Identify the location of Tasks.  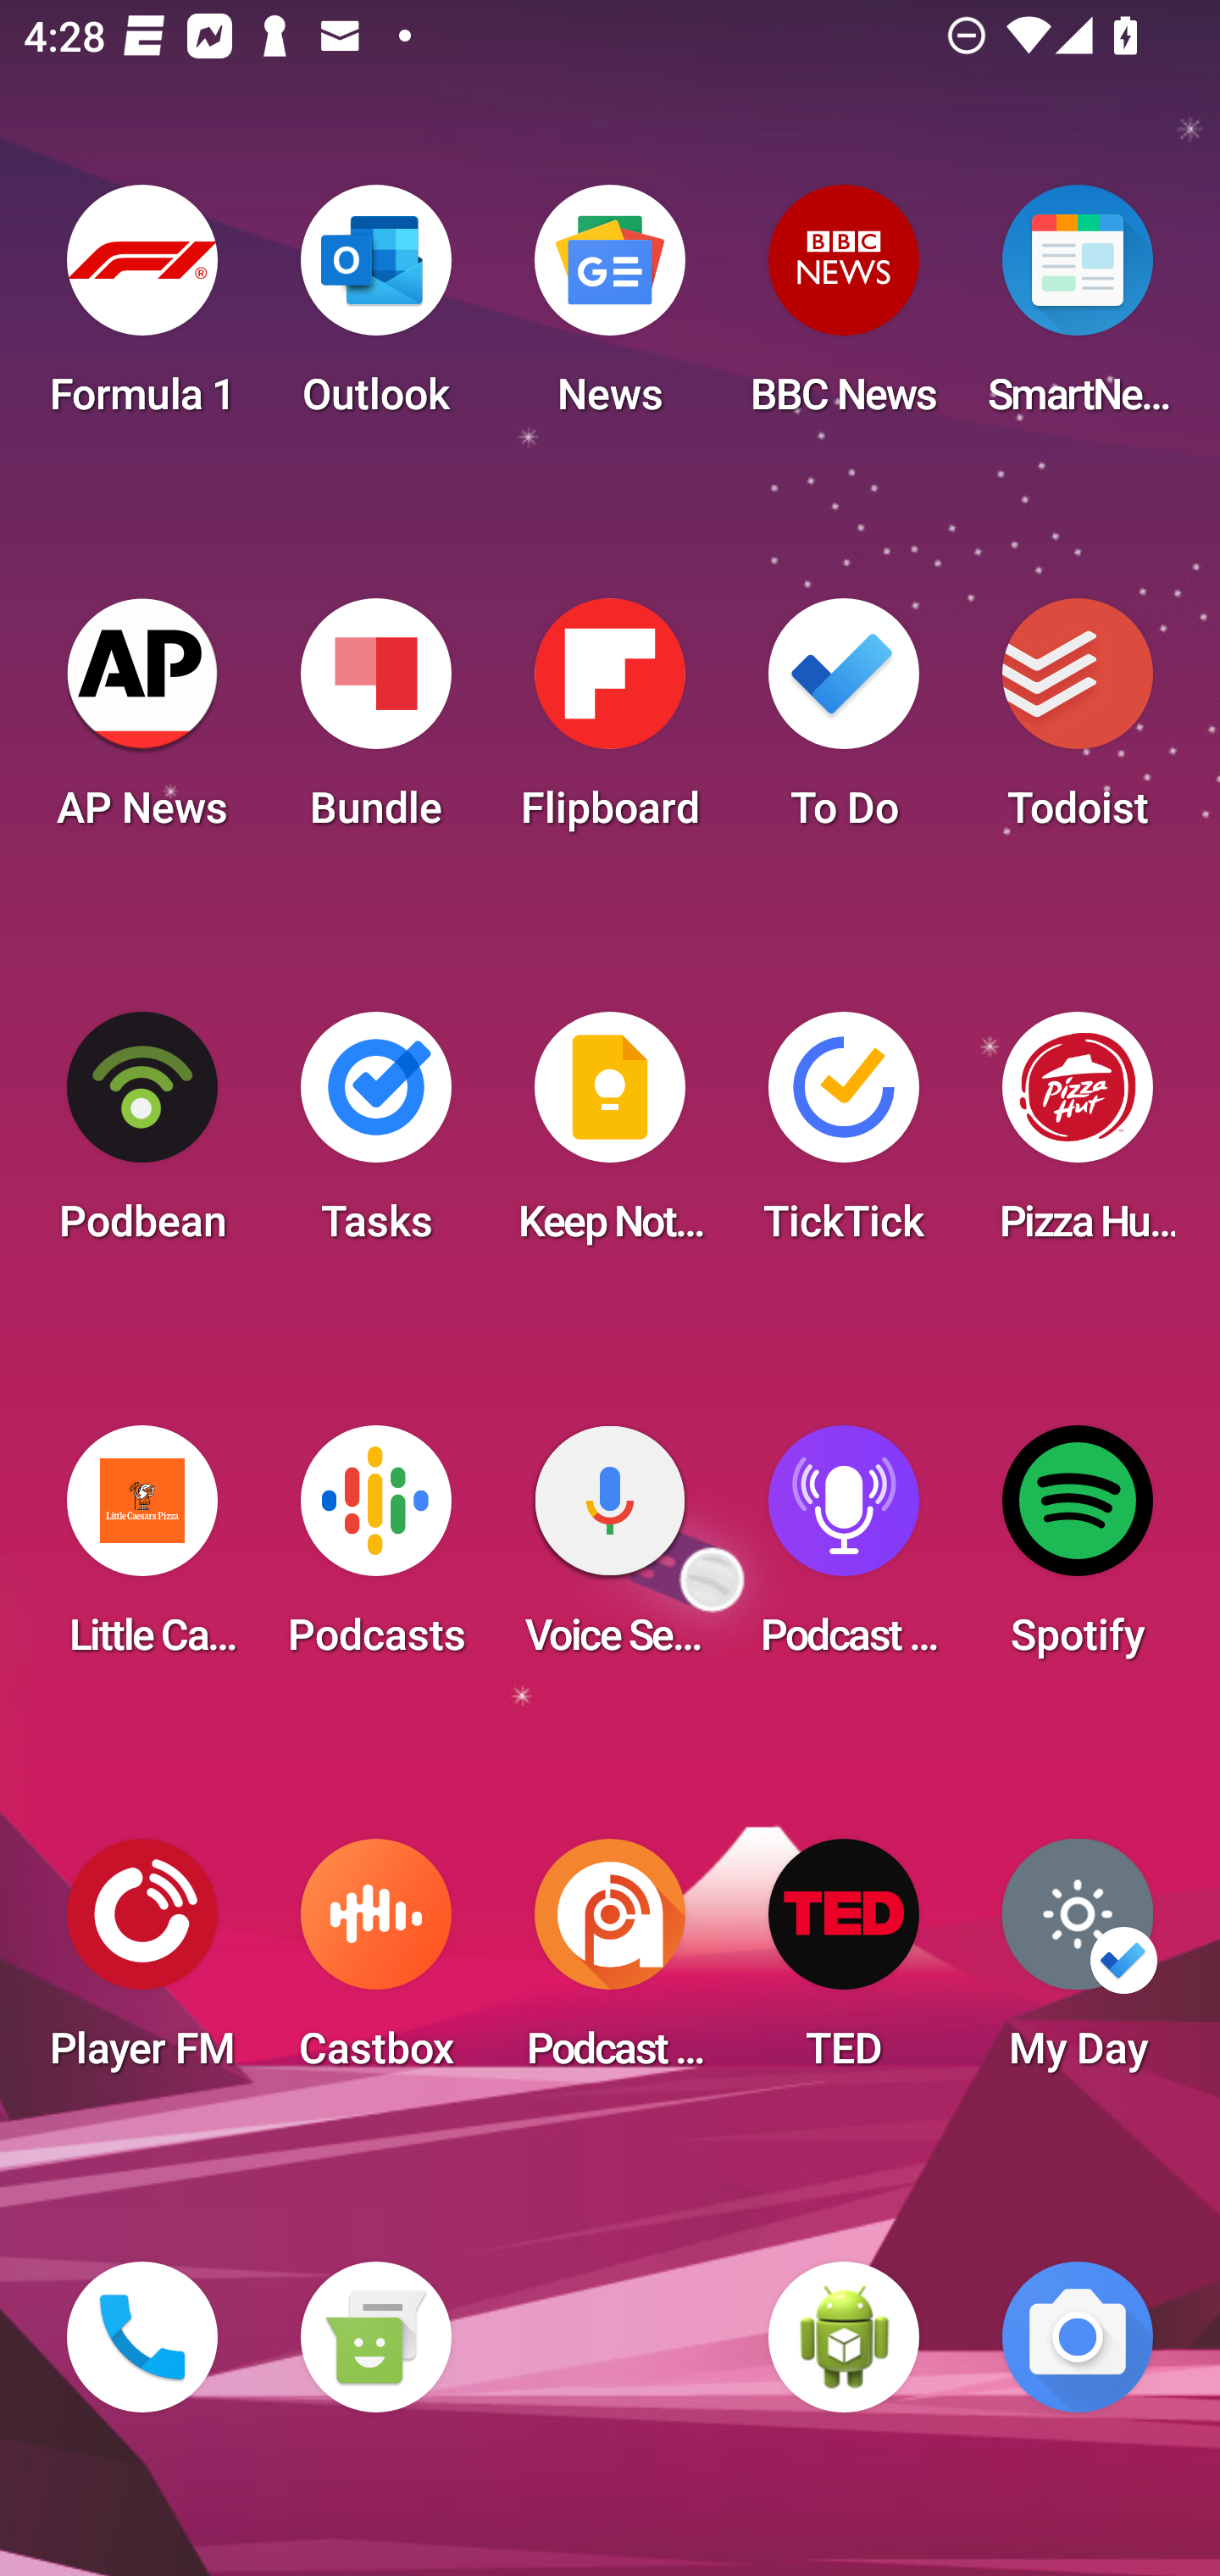
(375, 1137).